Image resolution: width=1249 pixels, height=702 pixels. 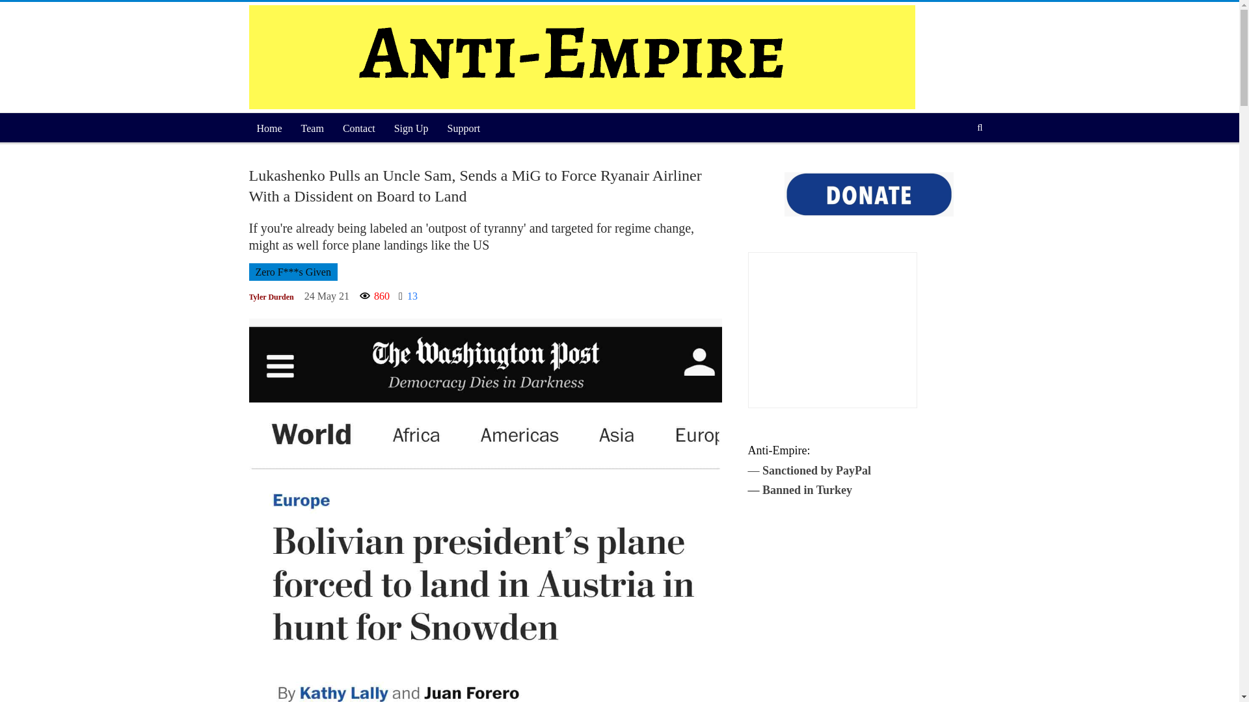 I want to click on Team, so click(x=312, y=129).